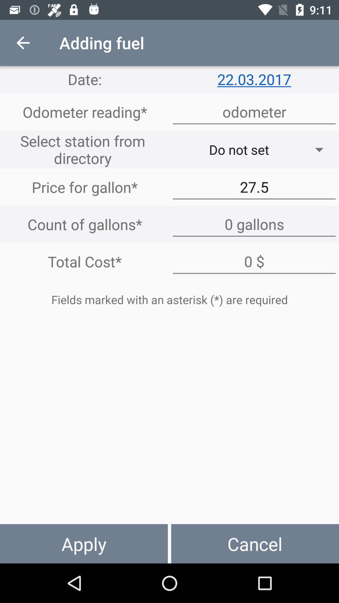 The width and height of the screenshot is (339, 603). What do you see at coordinates (254, 112) in the screenshot?
I see `number page` at bounding box center [254, 112].